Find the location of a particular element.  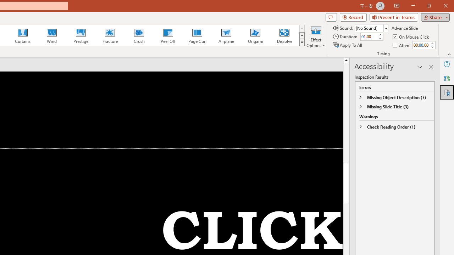

Page Curl is located at coordinates (197, 35).